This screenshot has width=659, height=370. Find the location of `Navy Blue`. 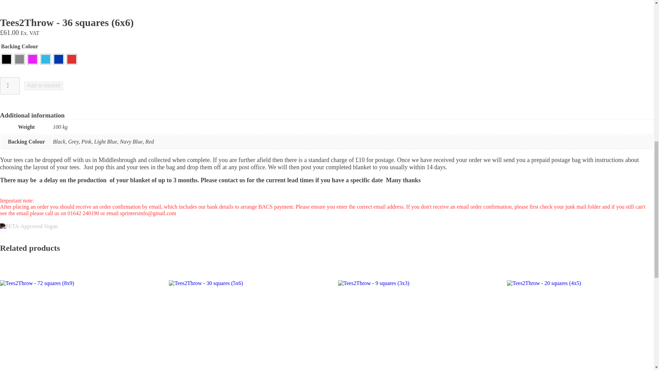

Navy Blue is located at coordinates (58, 59).